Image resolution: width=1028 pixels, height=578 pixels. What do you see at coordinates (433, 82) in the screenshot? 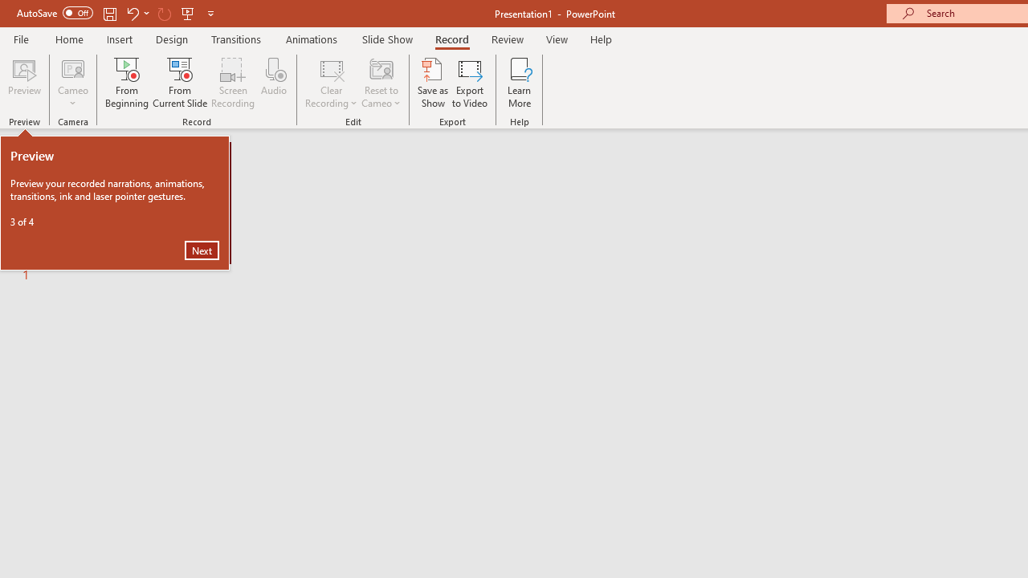
I see `Save as Show` at bounding box center [433, 82].